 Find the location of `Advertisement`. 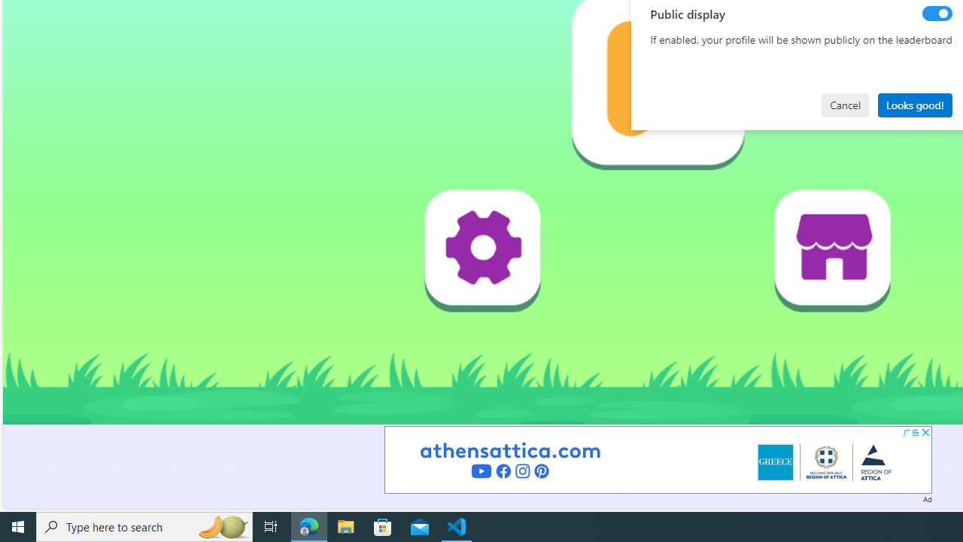

Advertisement is located at coordinates (658, 459).